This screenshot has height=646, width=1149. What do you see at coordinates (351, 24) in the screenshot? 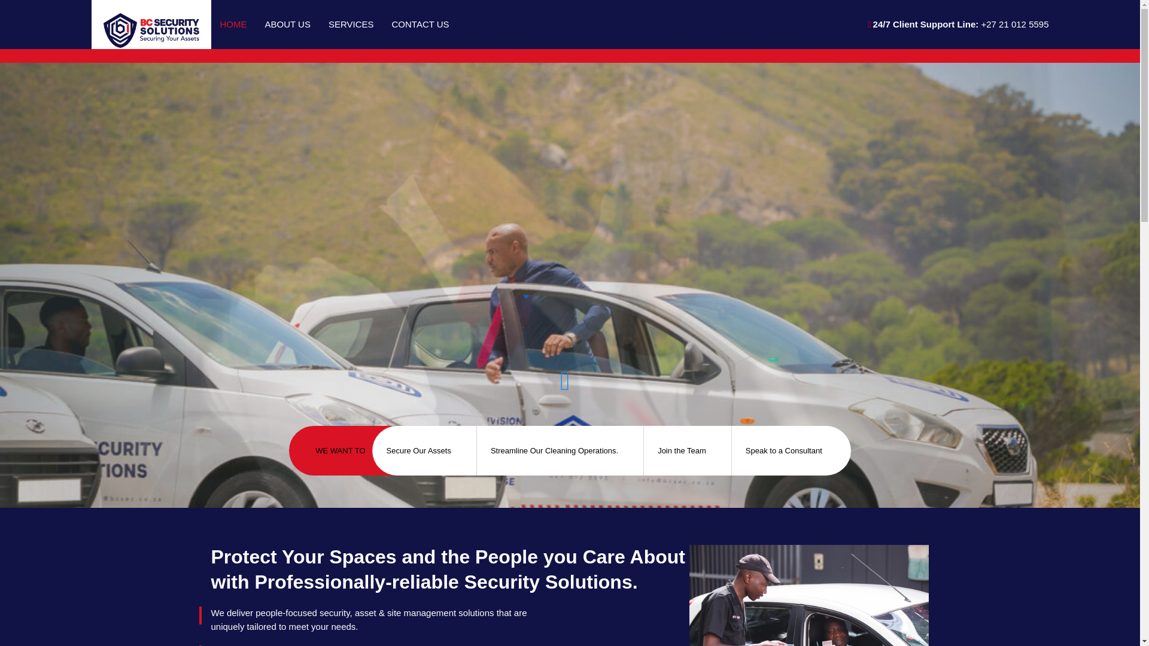
I see `SERVICES` at bounding box center [351, 24].